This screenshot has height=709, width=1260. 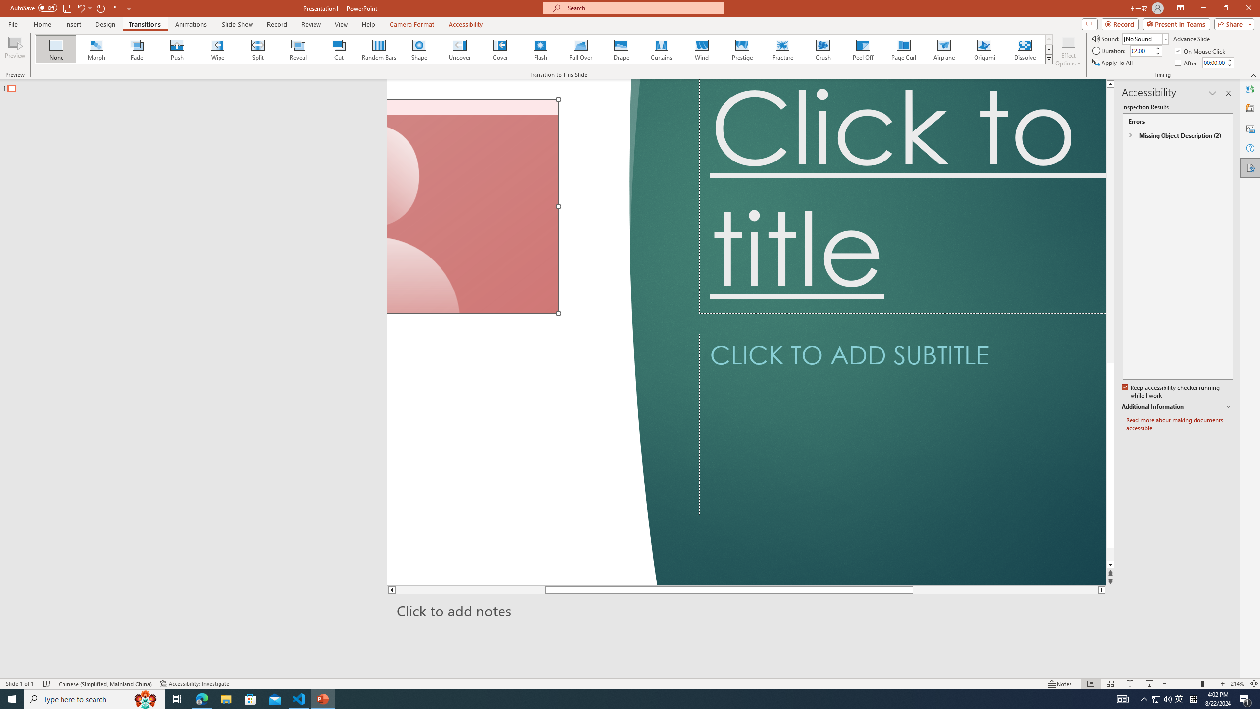 I want to click on Additional Information, so click(x=1177, y=407).